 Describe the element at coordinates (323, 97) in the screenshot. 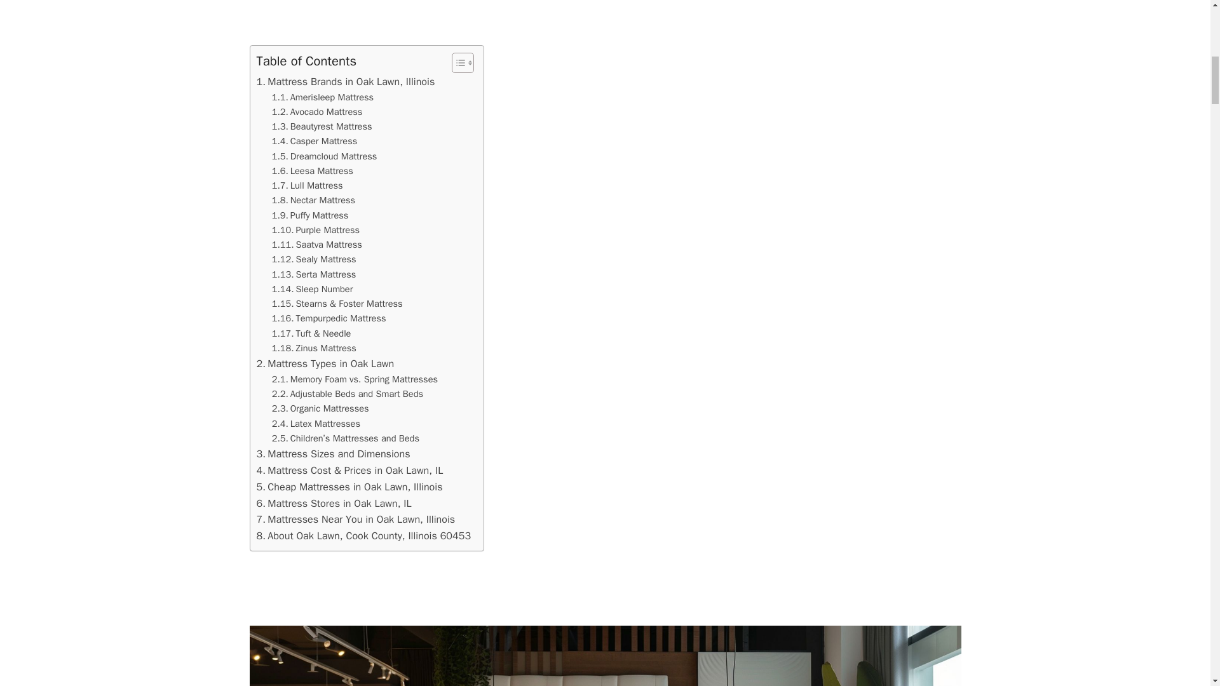

I see `Amerisleep Mattress` at that location.